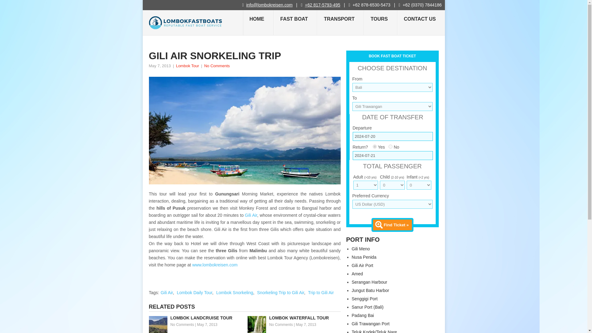 The image size is (592, 333). Describe the element at coordinates (370, 290) in the screenshot. I see `Jungut Batu Harbor` at that location.